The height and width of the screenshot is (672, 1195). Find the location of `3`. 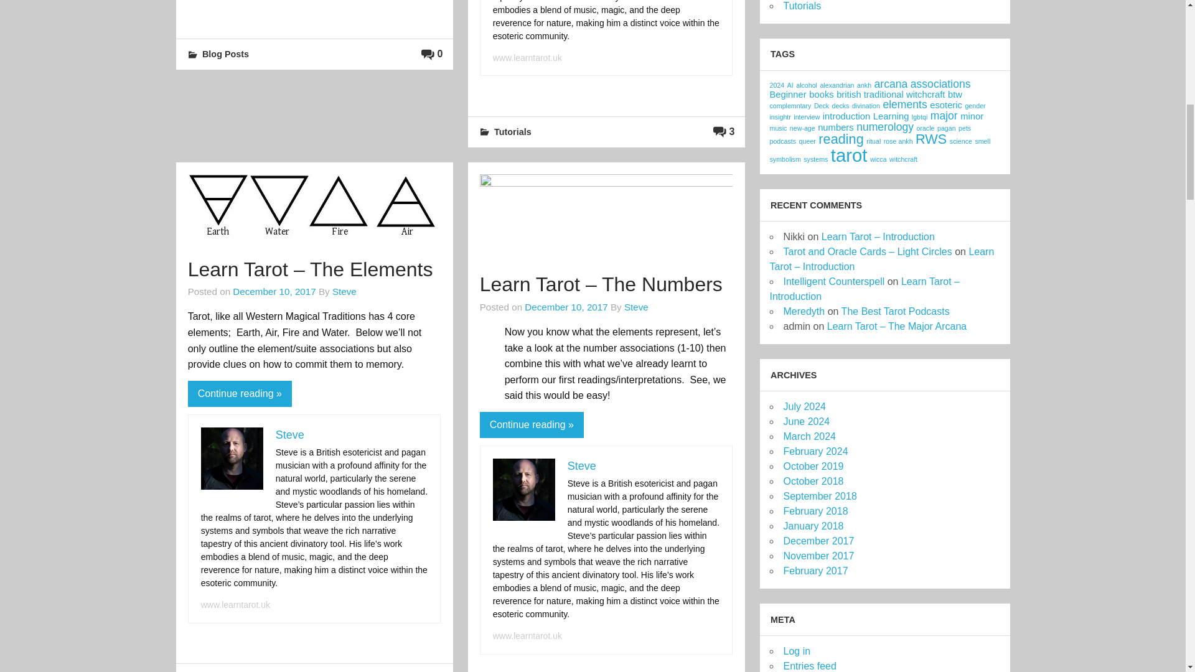

3 is located at coordinates (724, 132).